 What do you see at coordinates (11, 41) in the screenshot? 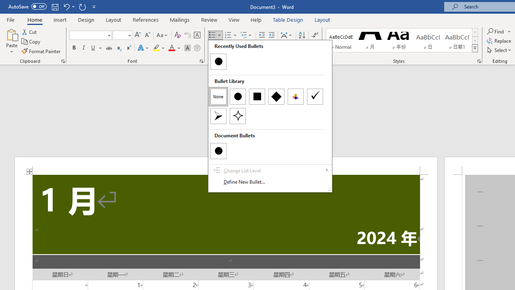
I see `Paste` at bounding box center [11, 41].